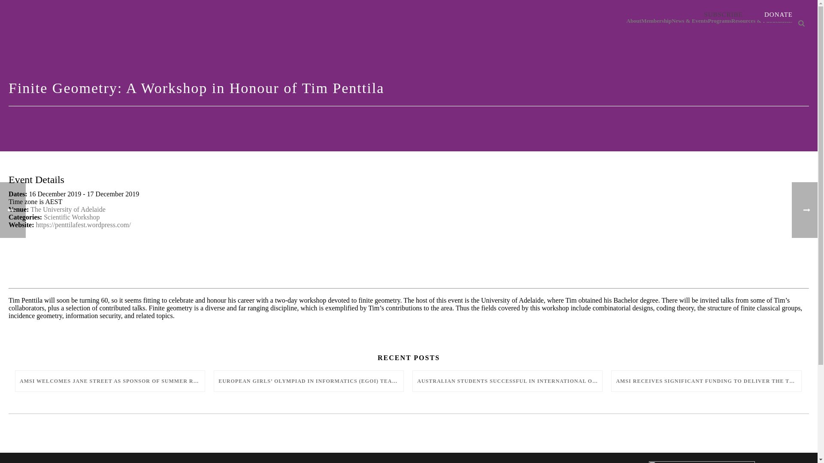 The width and height of the screenshot is (824, 463). Describe the element at coordinates (719, 21) in the screenshot. I see `Programs` at that location.